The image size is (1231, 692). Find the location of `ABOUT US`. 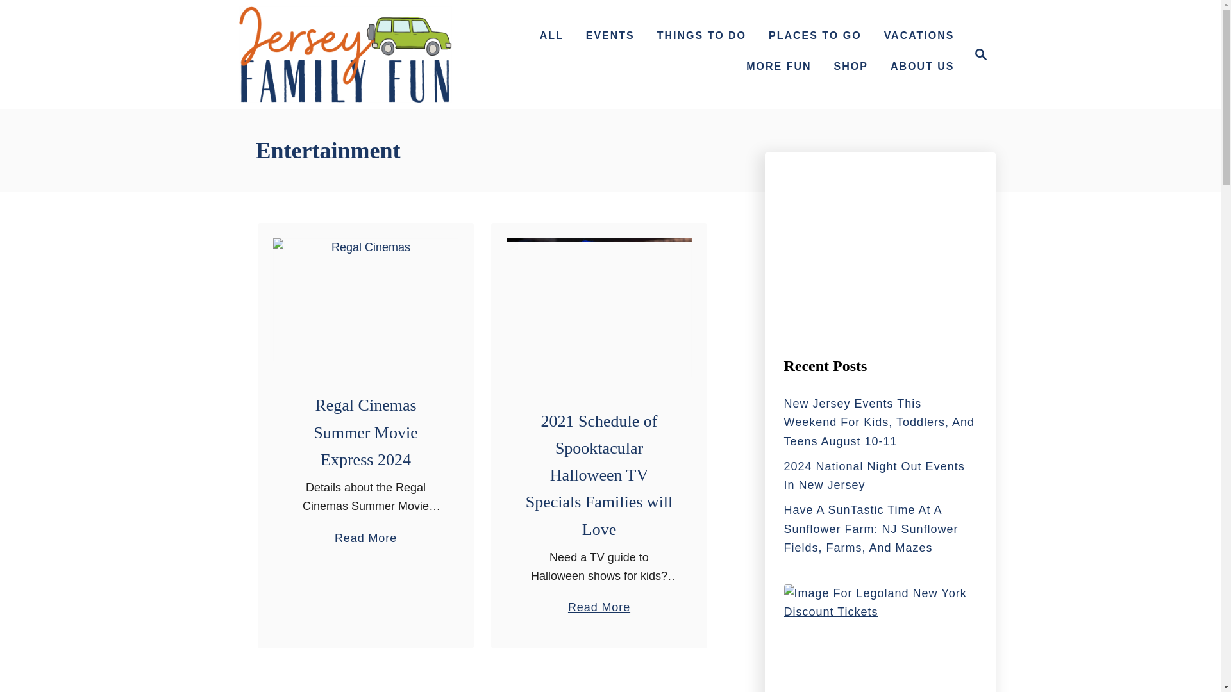

ABOUT US is located at coordinates (922, 67).